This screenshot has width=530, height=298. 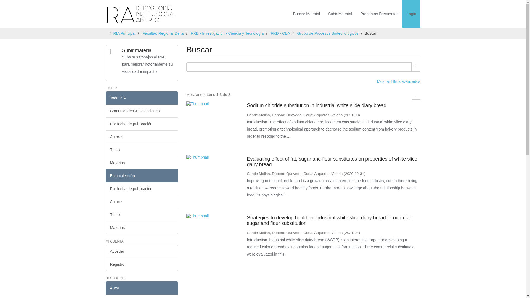 What do you see at coordinates (142, 137) in the screenshot?
I see `Autores` at bounding box center [142, 137].